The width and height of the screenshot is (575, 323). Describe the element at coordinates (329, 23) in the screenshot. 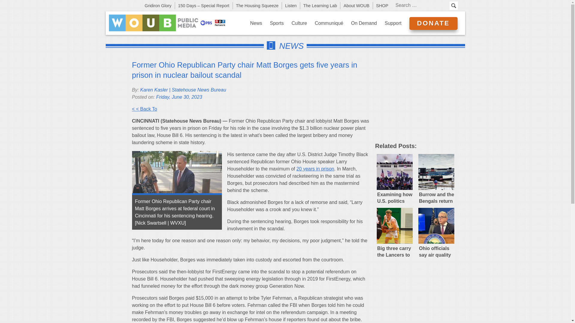

I see `communique` at that location.